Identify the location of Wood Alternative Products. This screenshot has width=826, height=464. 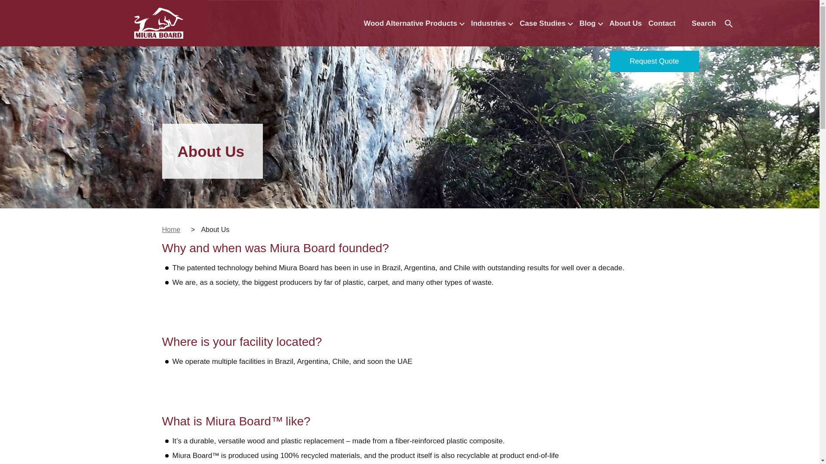
(414, 23).